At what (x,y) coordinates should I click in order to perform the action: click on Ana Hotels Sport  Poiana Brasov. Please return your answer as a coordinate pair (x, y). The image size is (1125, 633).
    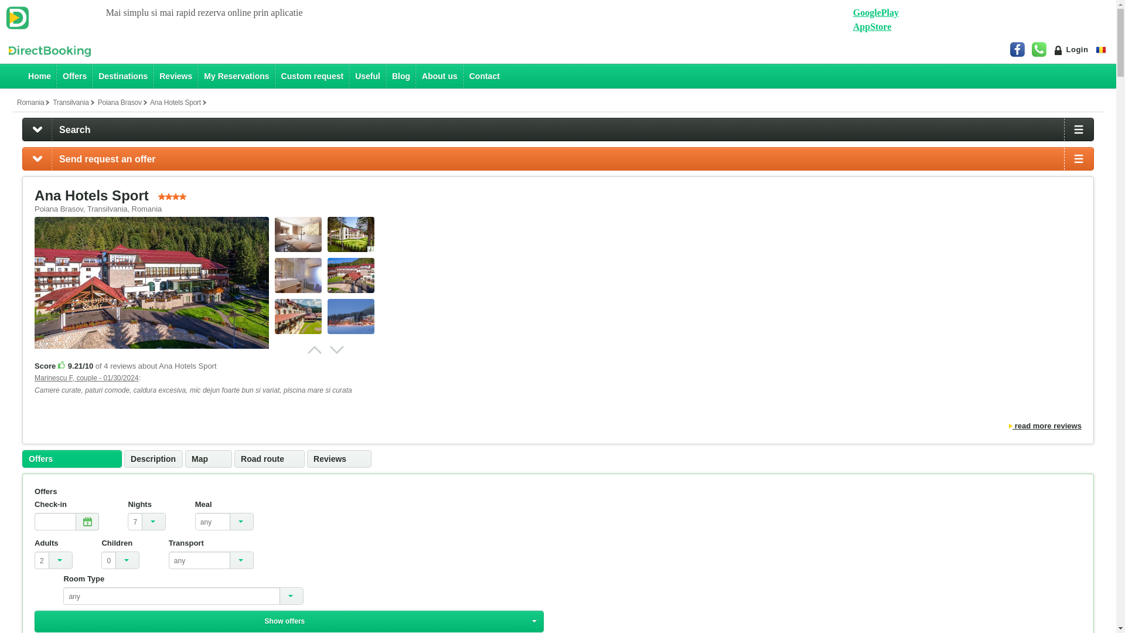
    Looking at the image, I should click on (298, 234).